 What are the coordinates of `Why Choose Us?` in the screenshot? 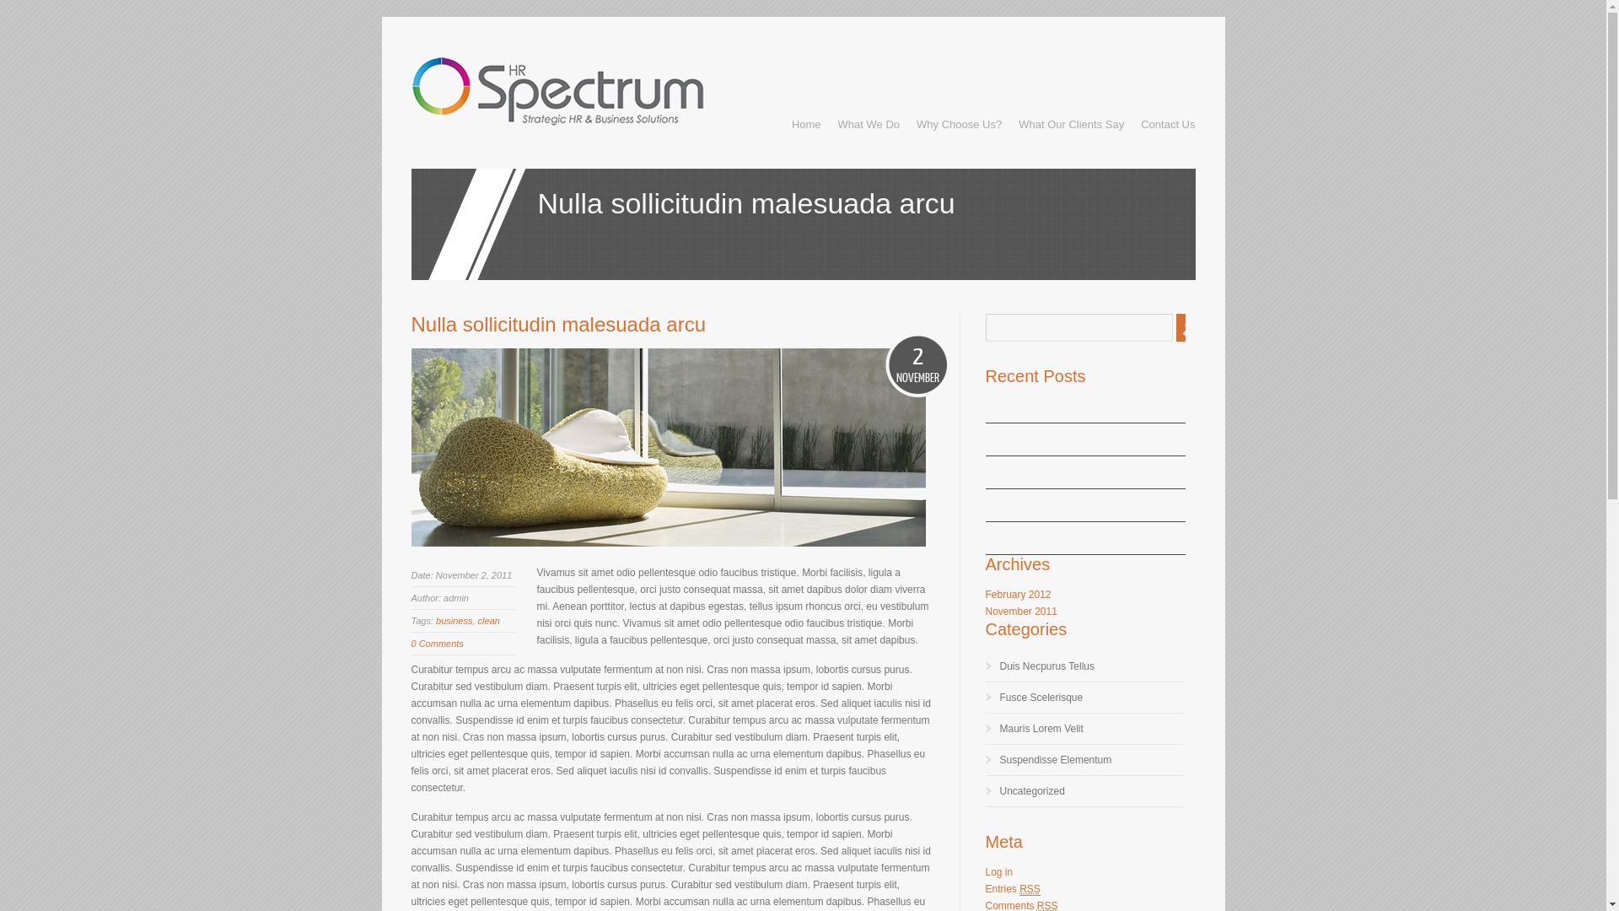 It's located at (960, 125).